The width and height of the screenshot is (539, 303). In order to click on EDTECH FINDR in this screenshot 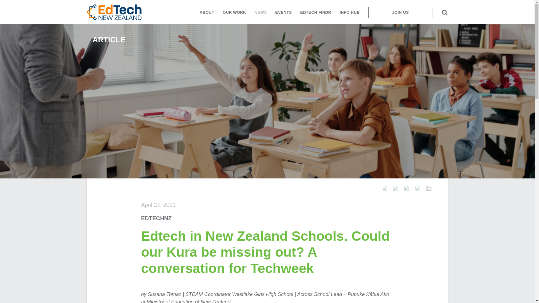, I will do `click(316, 15)`.